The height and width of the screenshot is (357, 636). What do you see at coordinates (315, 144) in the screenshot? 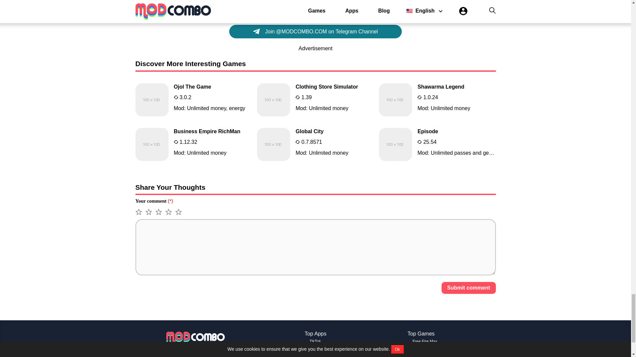
I see `Global City` at bounding box center [315, 144].